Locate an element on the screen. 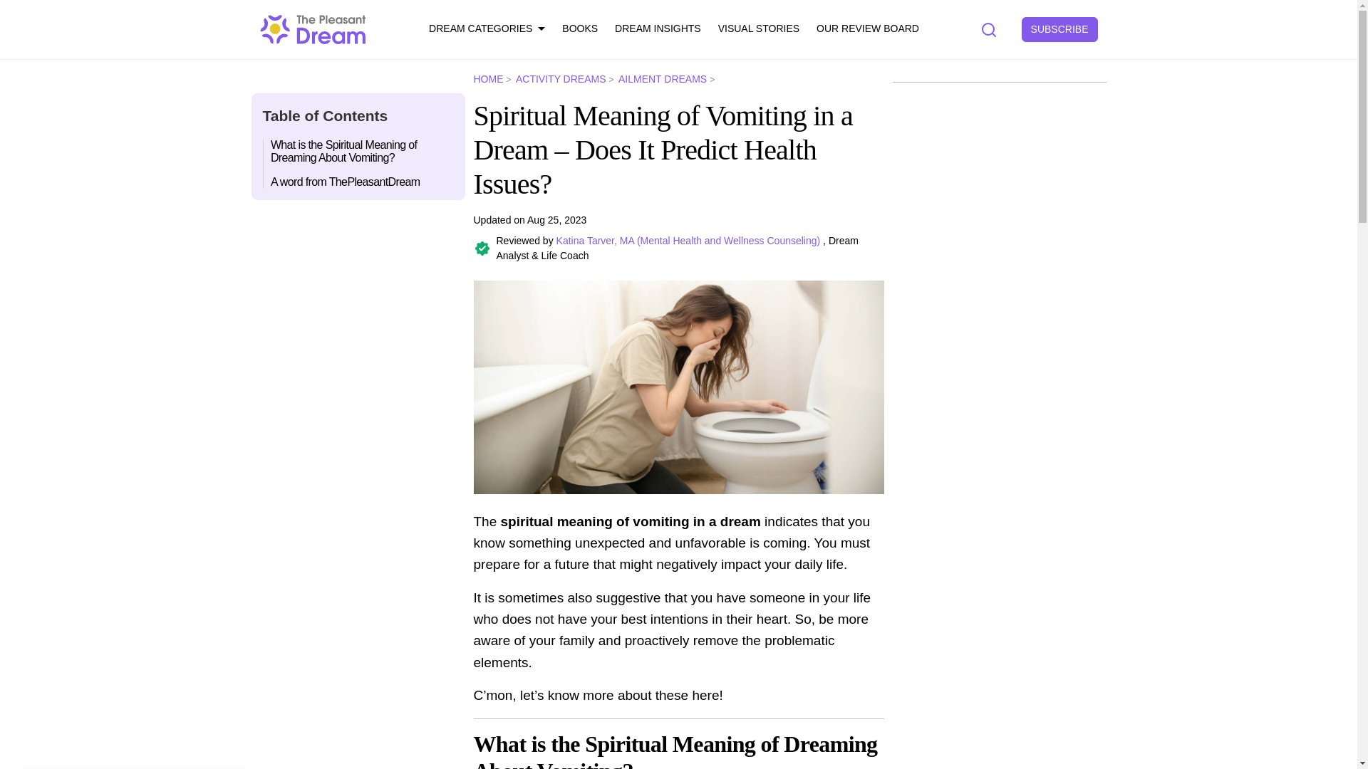  ThePleasantDream is located at coordinates (313, 28).